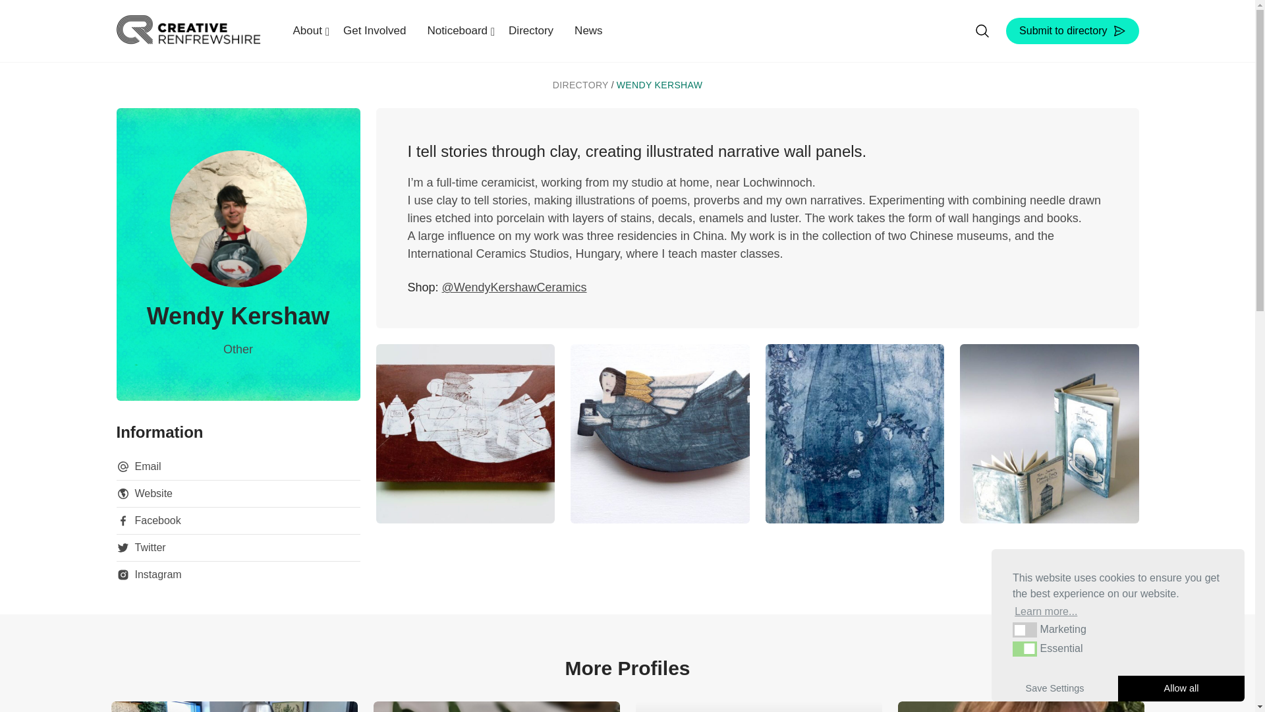 This screenshot has width=1265, height=712. Describe the element at coordinates (148, 521) in the screenshot. I see `Facebook` at that location.